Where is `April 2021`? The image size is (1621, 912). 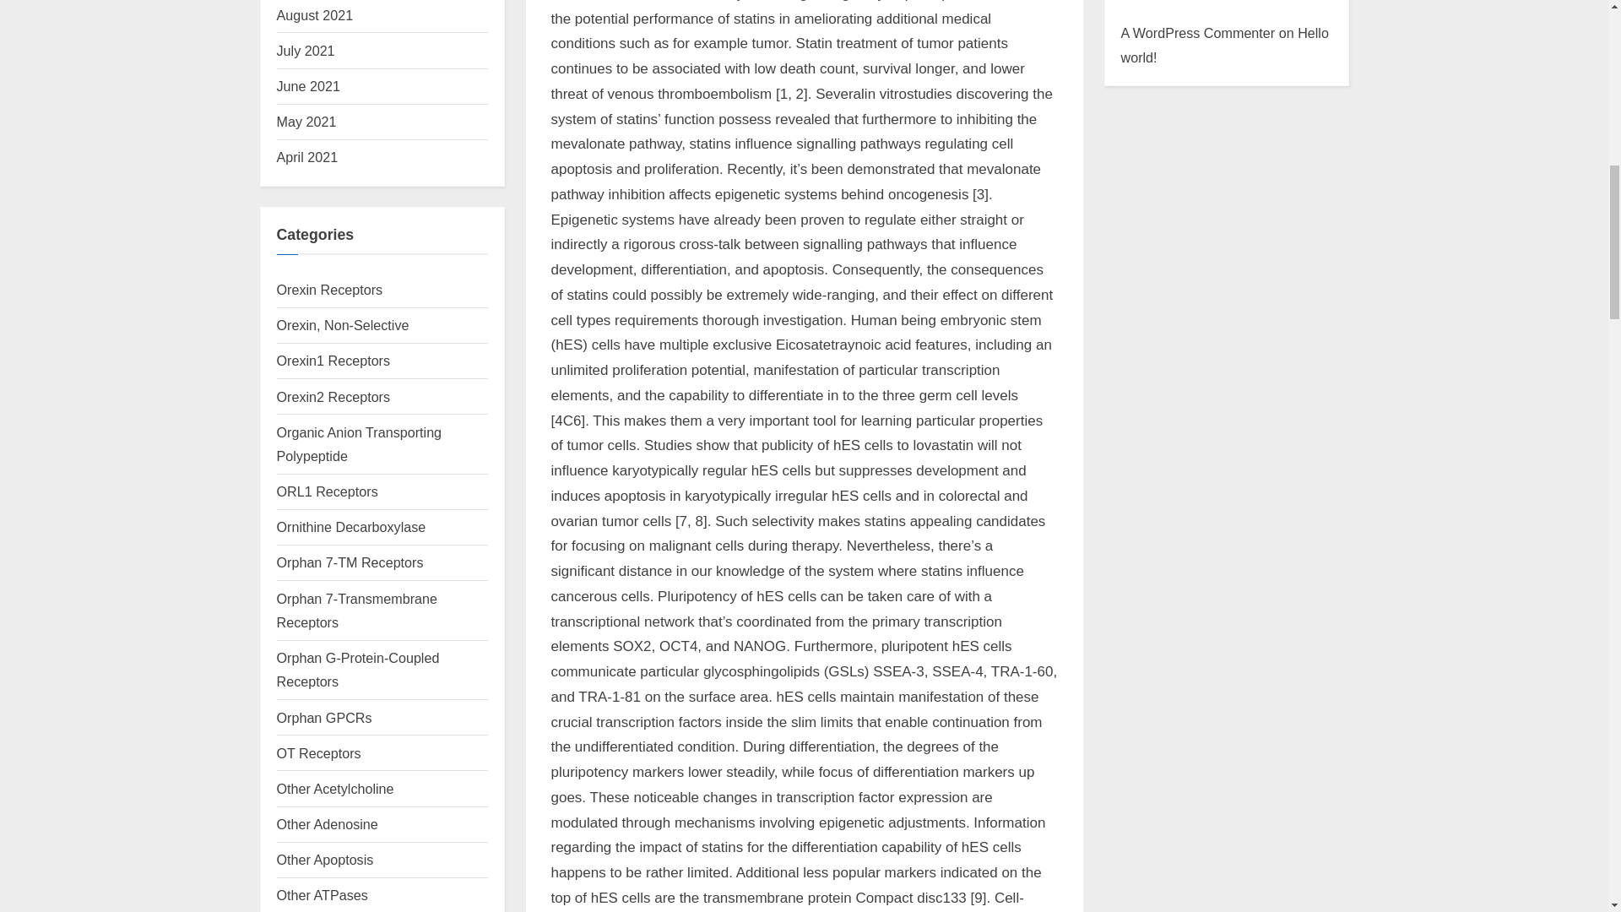
April 2021 is located at coordinates (307, 157).